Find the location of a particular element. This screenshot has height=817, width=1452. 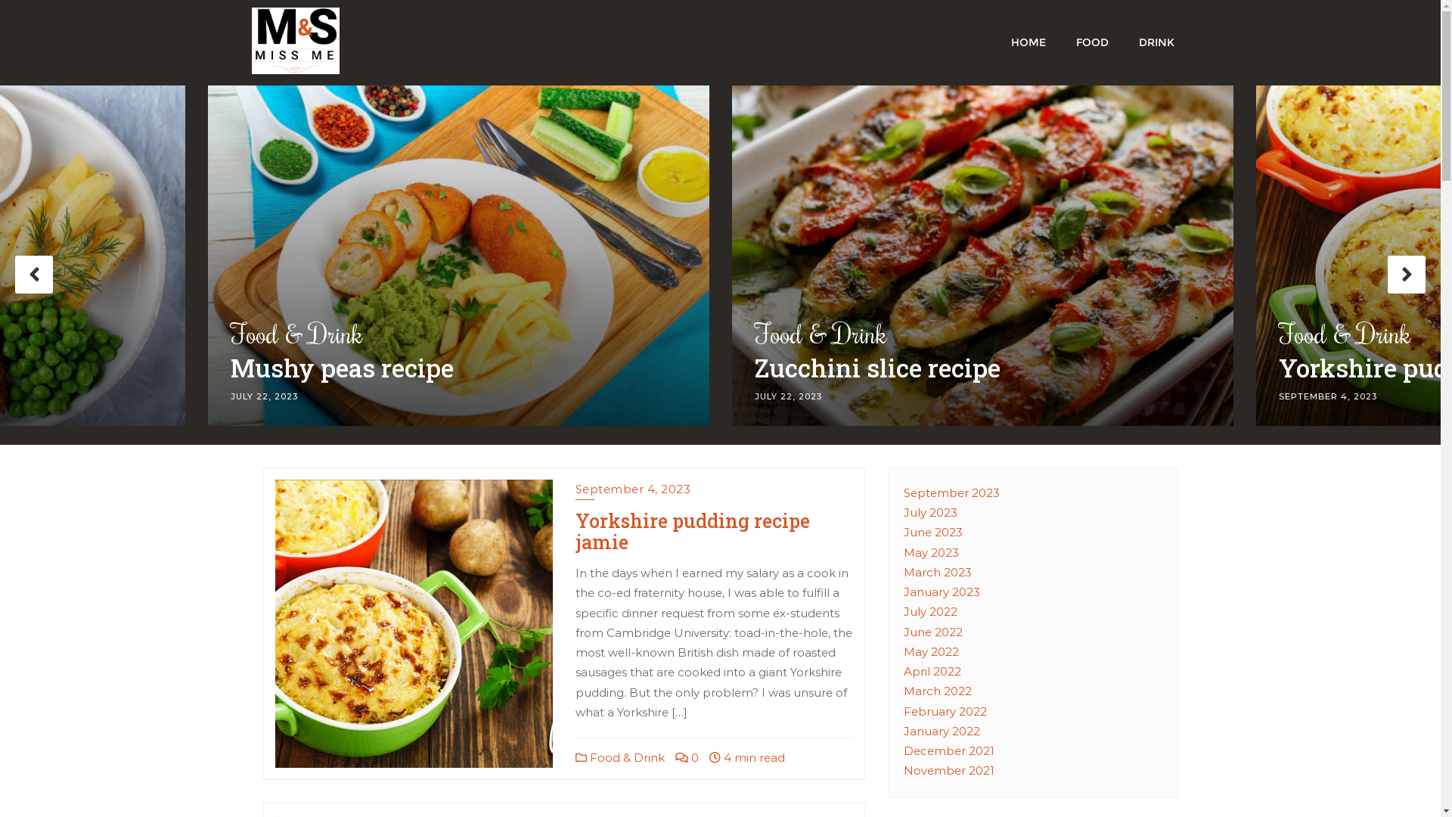

January 2023 is located at coordinates (942, 592).